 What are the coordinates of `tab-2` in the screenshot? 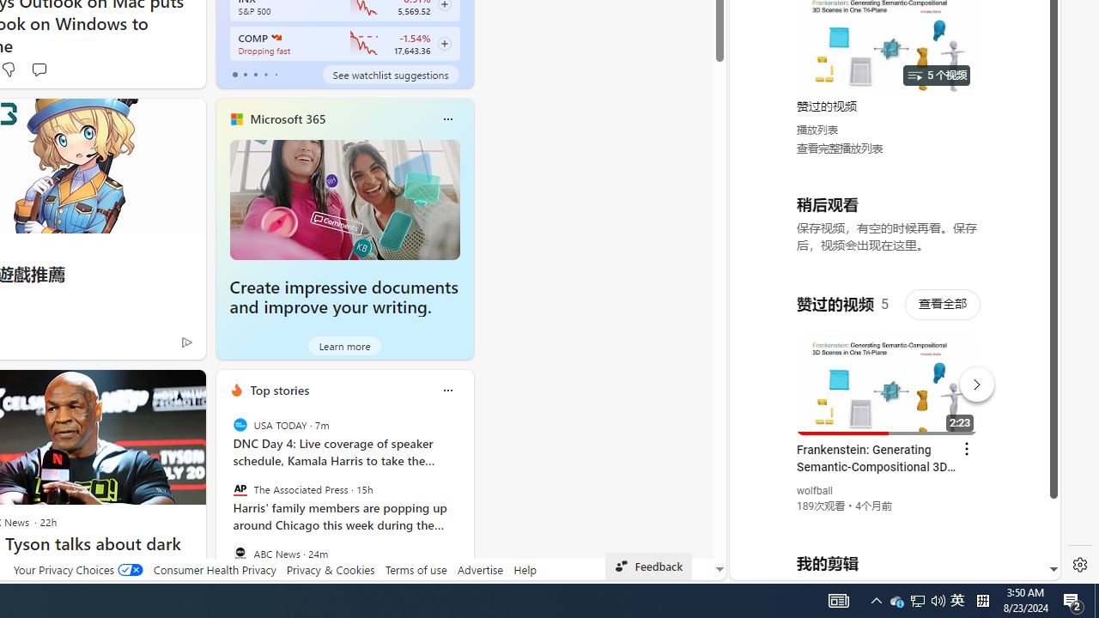 It's located at (255, 74).